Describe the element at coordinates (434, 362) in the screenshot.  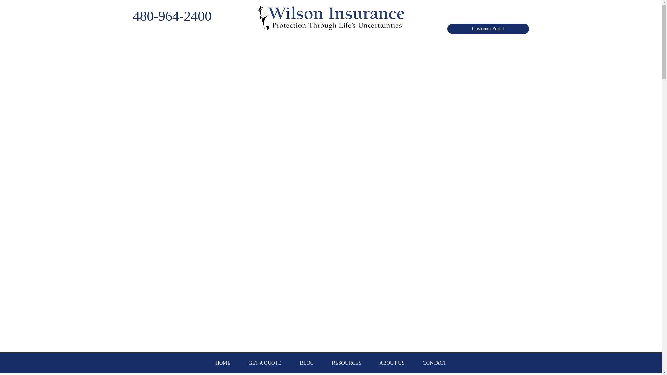
I see `CONTACT` at that location.